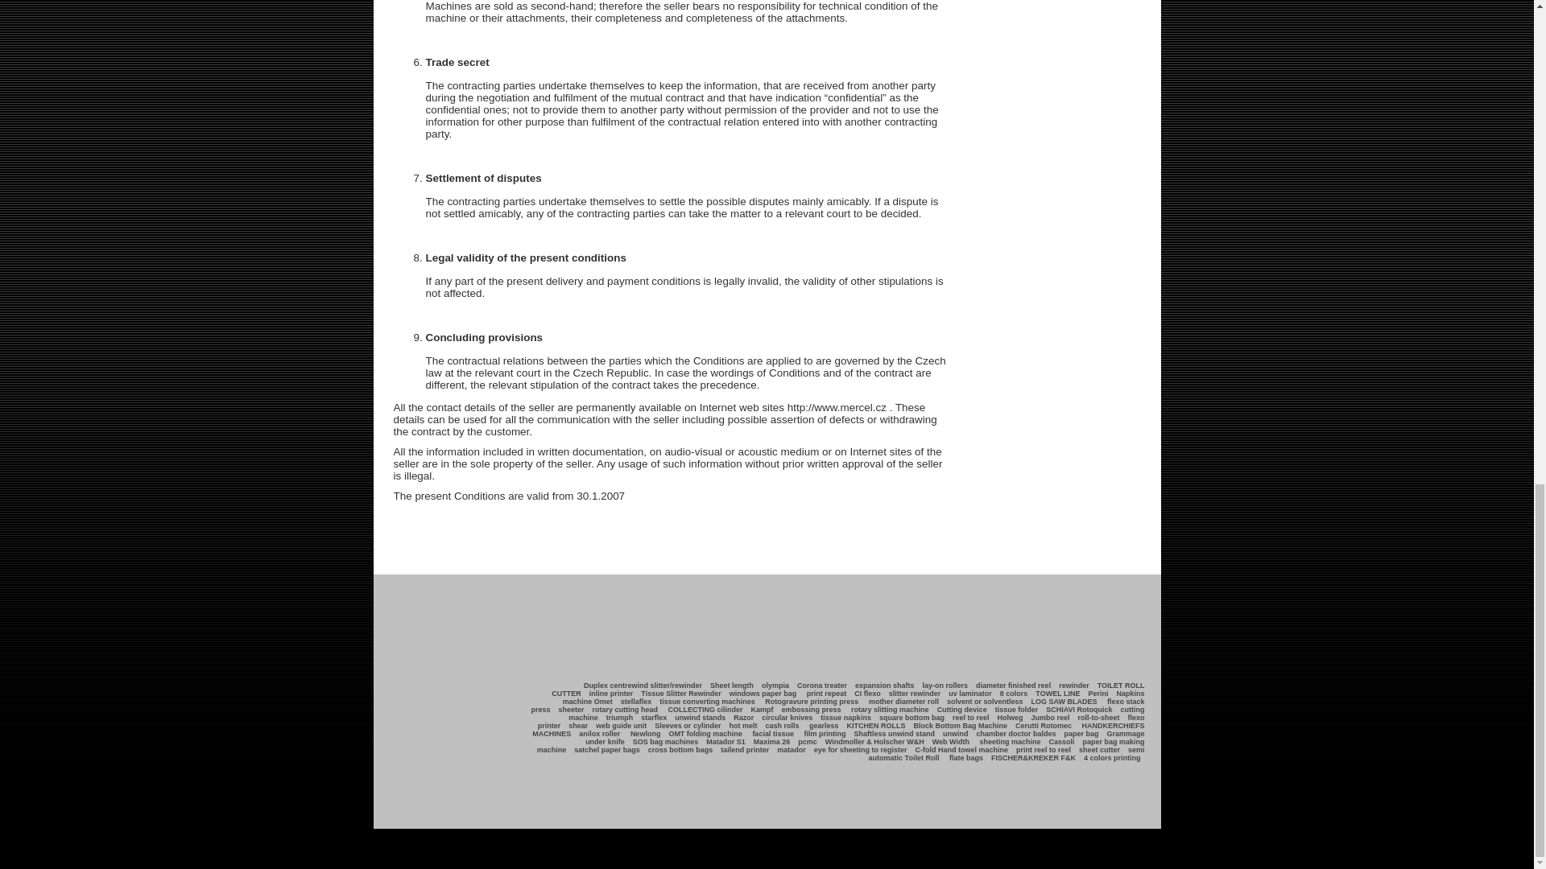  Describe the element at coordinates (611, 694) in the screenshot. I see `inline printer` at that location.